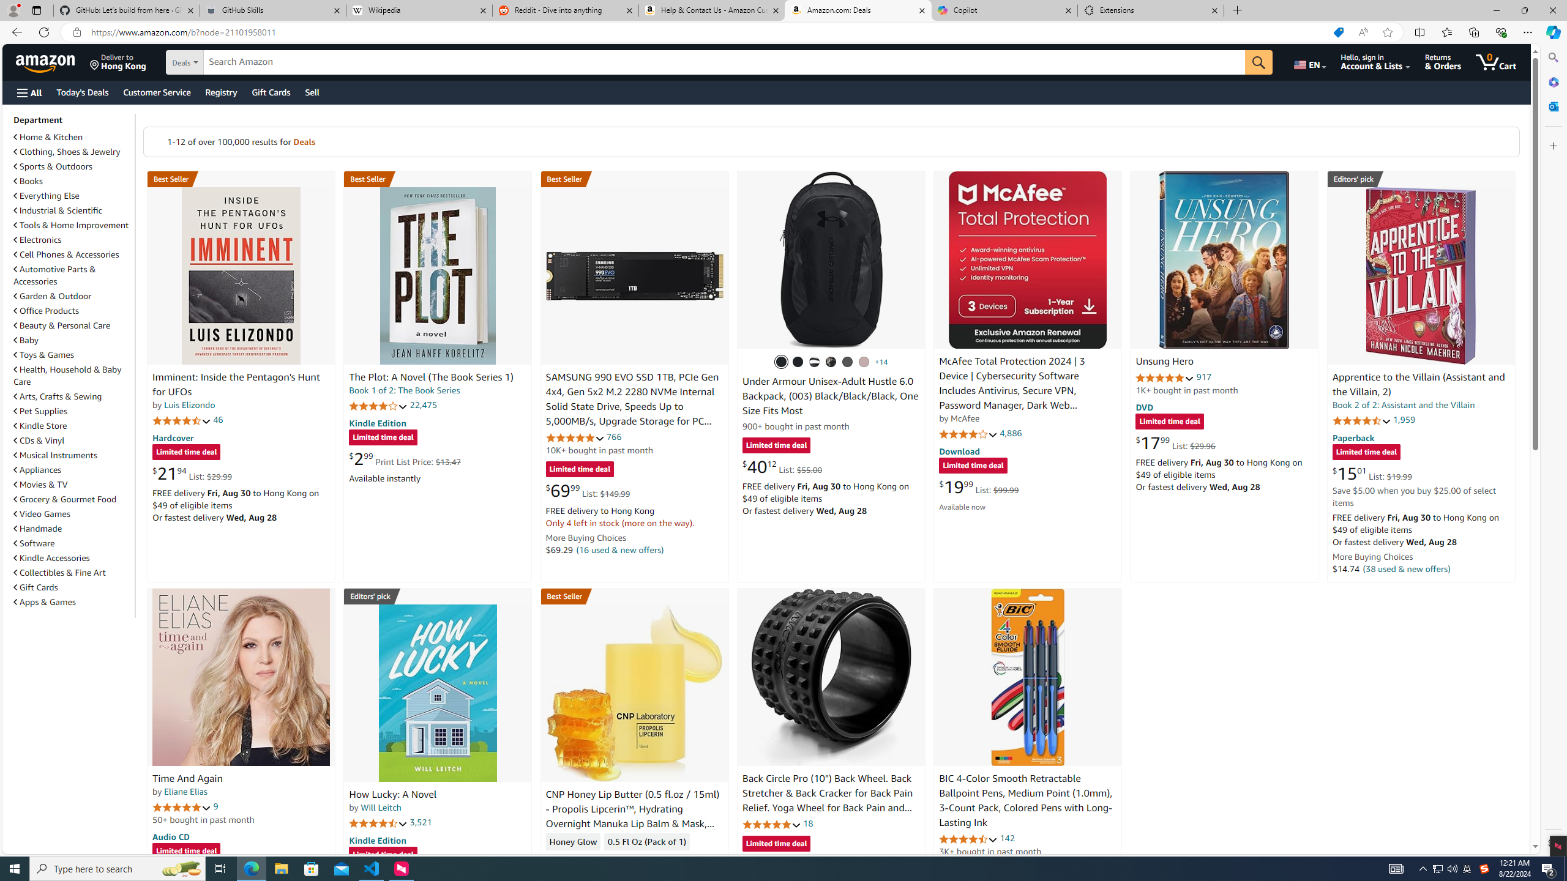 This screenshot has height=881, width=1567. What do you see at coordinates (73, 573) in the screenshot?
I see `Collectibles & Fine Art` at bounding box center [73, 573].